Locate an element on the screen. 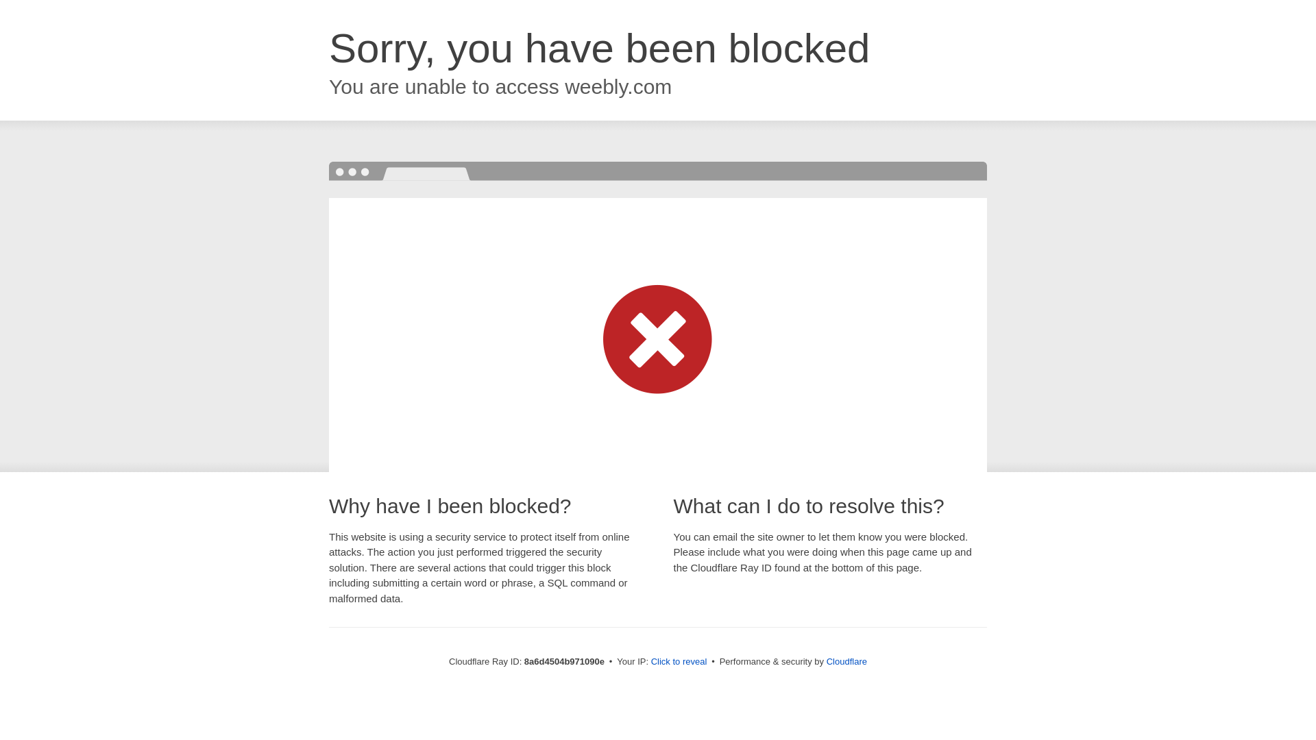  Click to reveal is located at coordinates (679, 662).